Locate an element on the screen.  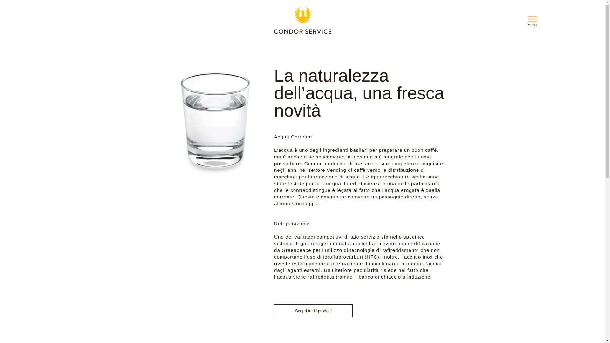
MENU is located at coordinates (532, 22).